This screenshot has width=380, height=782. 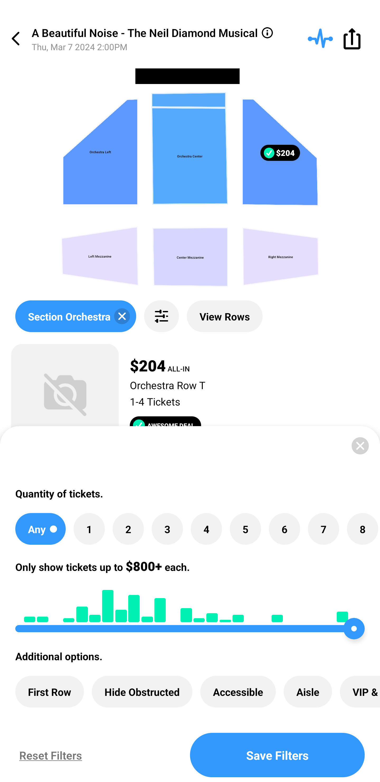 I want to click on Accessible, so click(x=238, y=692).